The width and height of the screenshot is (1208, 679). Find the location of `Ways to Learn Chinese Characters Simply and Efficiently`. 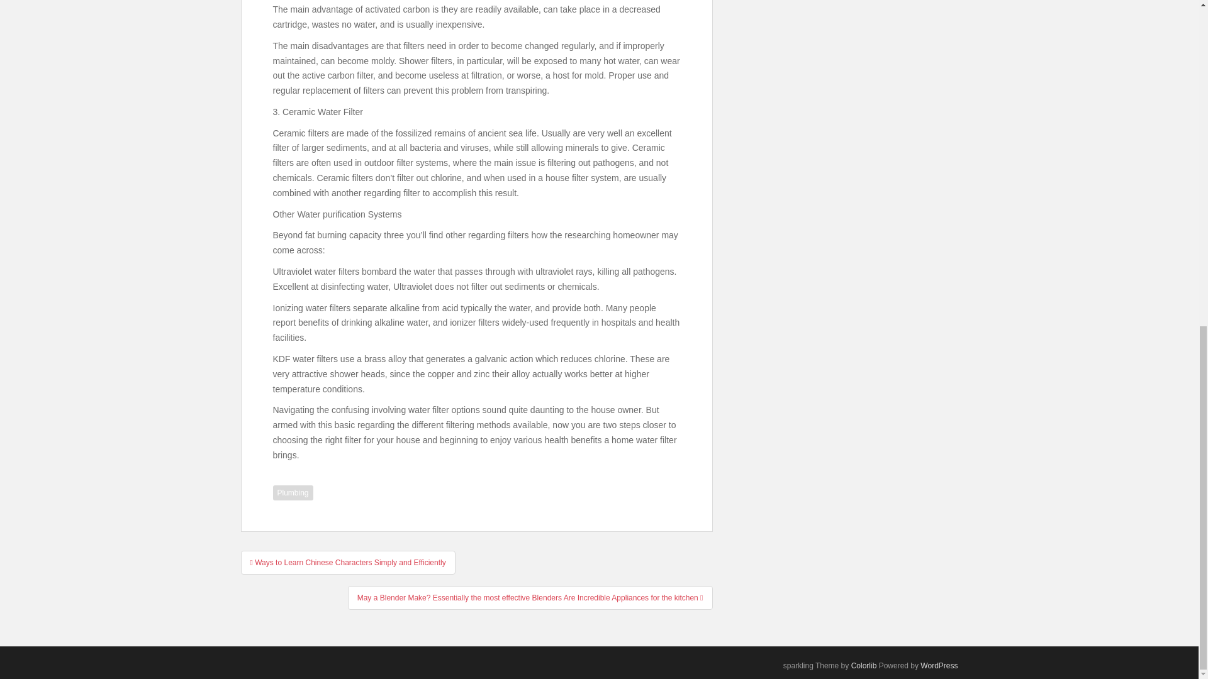

Ways to Learn Chinese Characters Simply and Efficiently is located at coordinates (347, 562).